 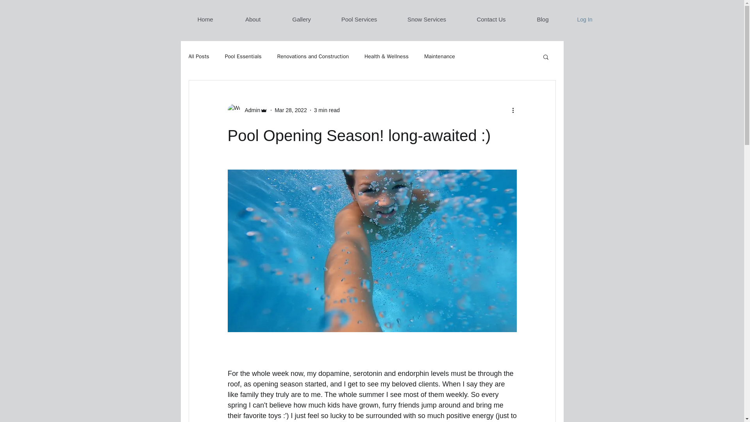 I want to click on Contact Us, so click(x=491, y=20).